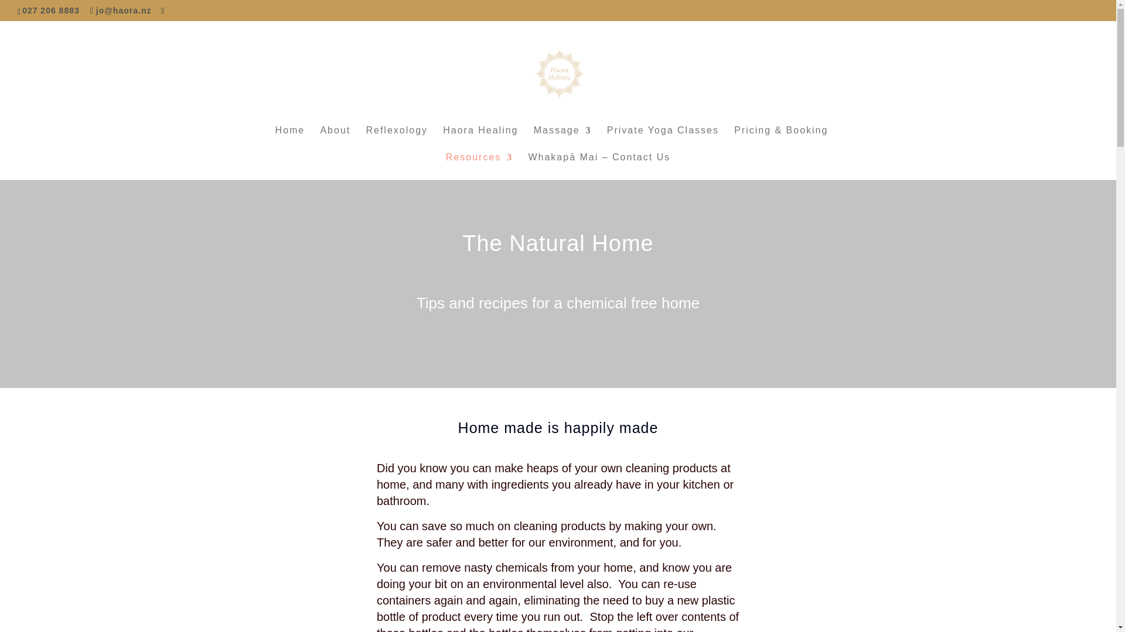 The width and height of the screenshot is (1125, 632). Describe the element at coordinates (396, 140) in the screenshot. I see `Reflexology` at that location.